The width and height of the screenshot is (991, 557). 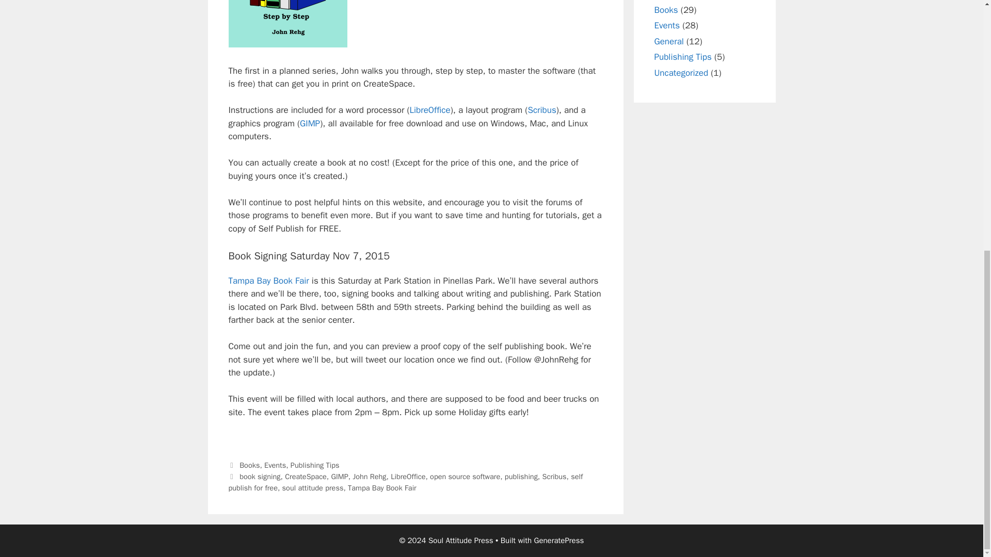 I want to click on self publish for free, so click(x=405, y=482).